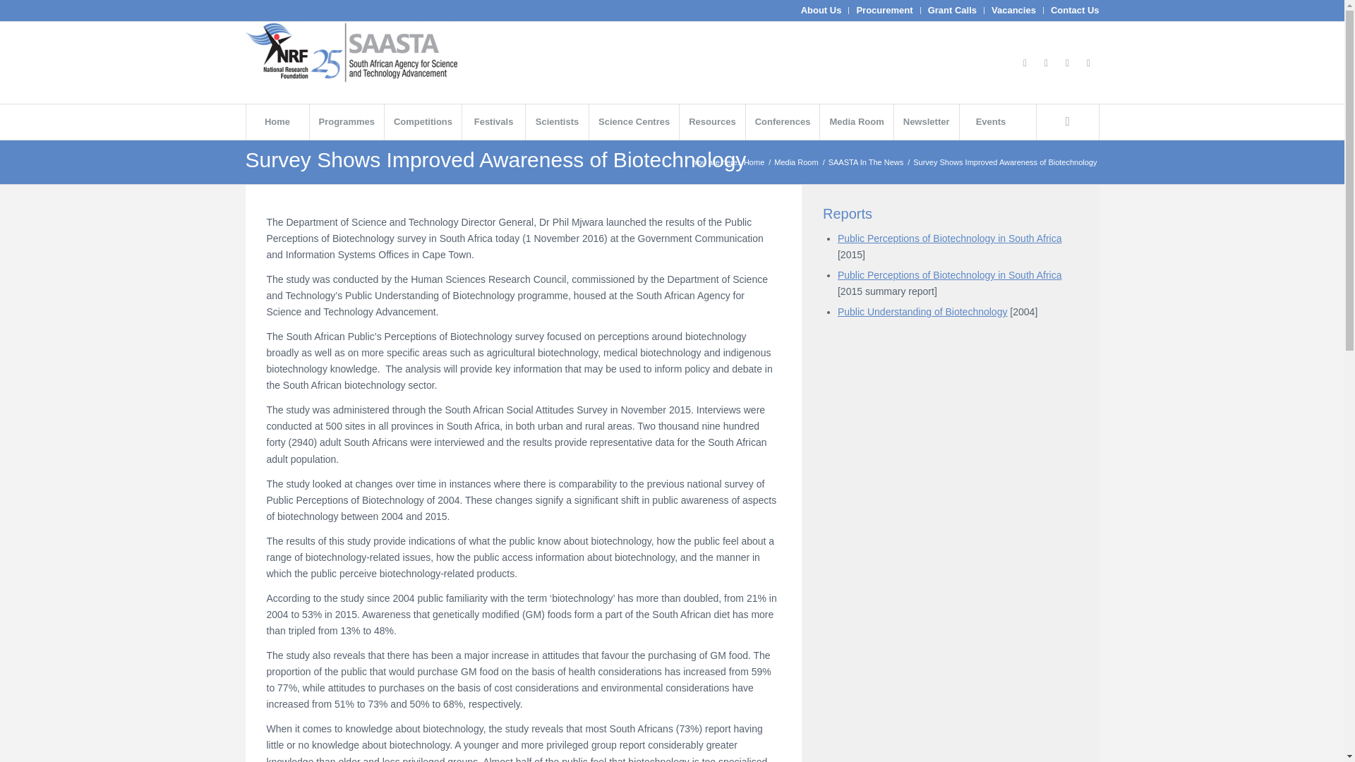  I want to click on Programmes, so click(346, 121).